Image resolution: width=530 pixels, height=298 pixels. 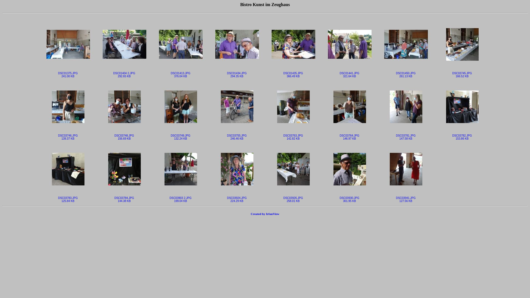 What do you see at coordinates (68, 136) in the screenshot?
I see `DSC03746.JPG
139.37 KB` at bounding box center [68, 136].